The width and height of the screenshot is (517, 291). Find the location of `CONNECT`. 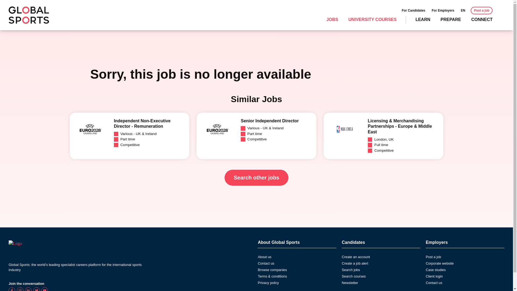

CONNECT is located at coordinates (482, 19).